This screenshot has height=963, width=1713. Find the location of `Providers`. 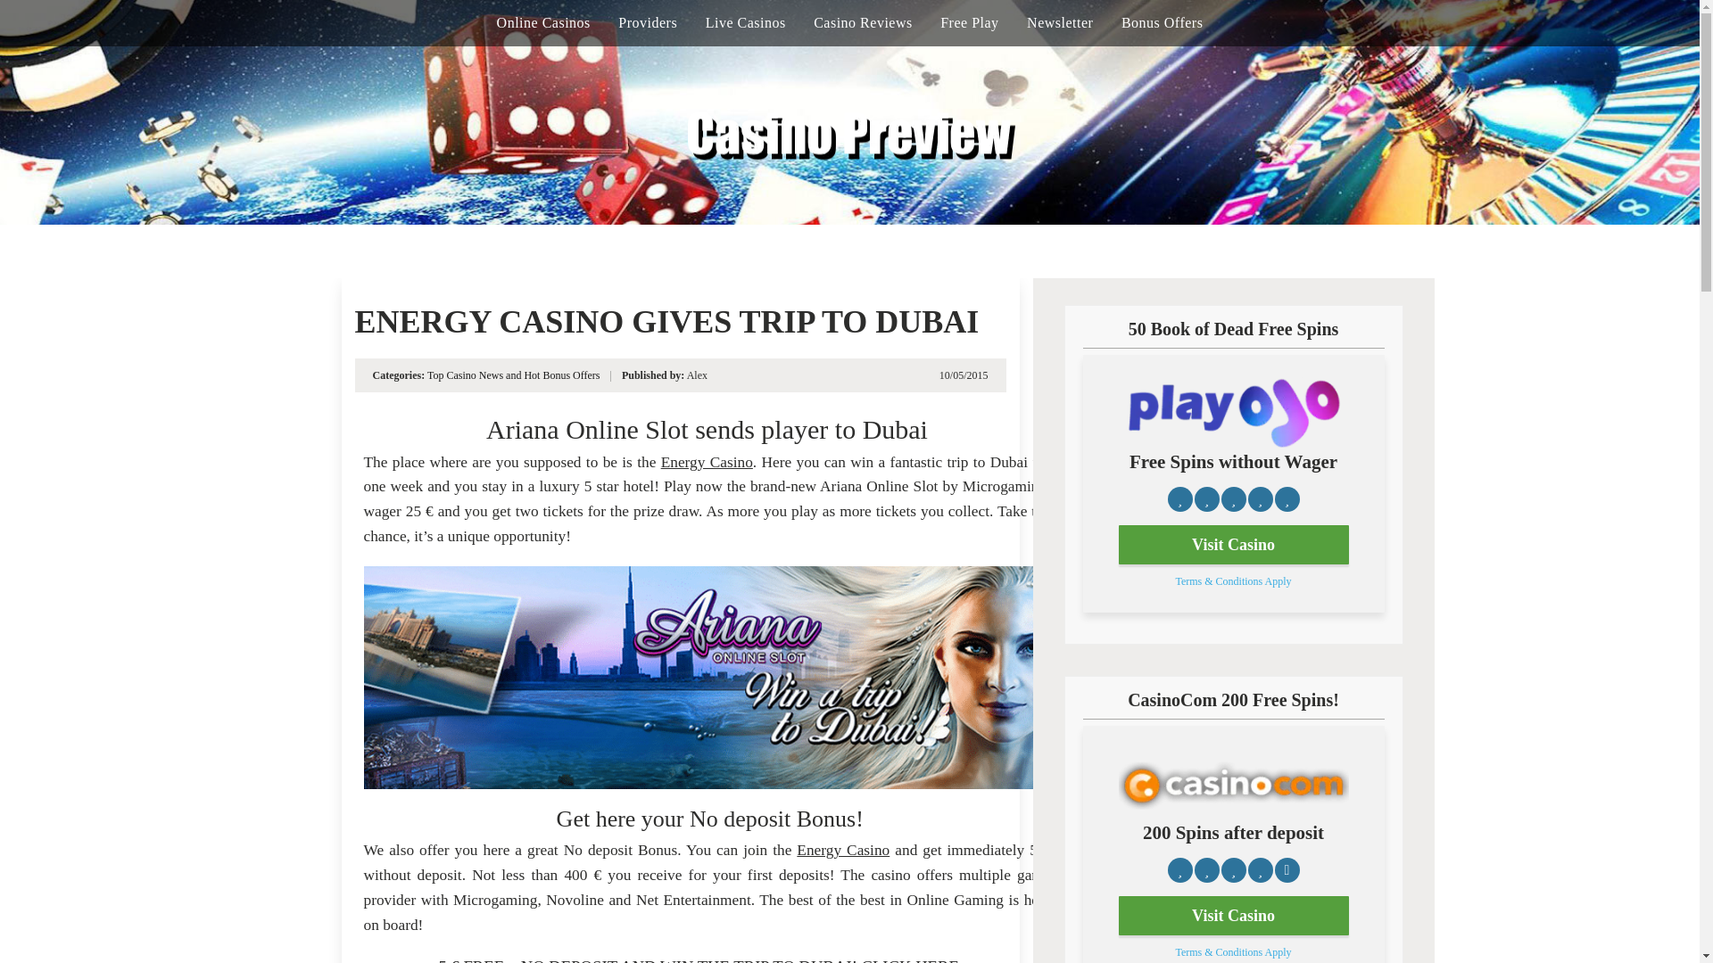

Providers is located at coordinates (648, 23).